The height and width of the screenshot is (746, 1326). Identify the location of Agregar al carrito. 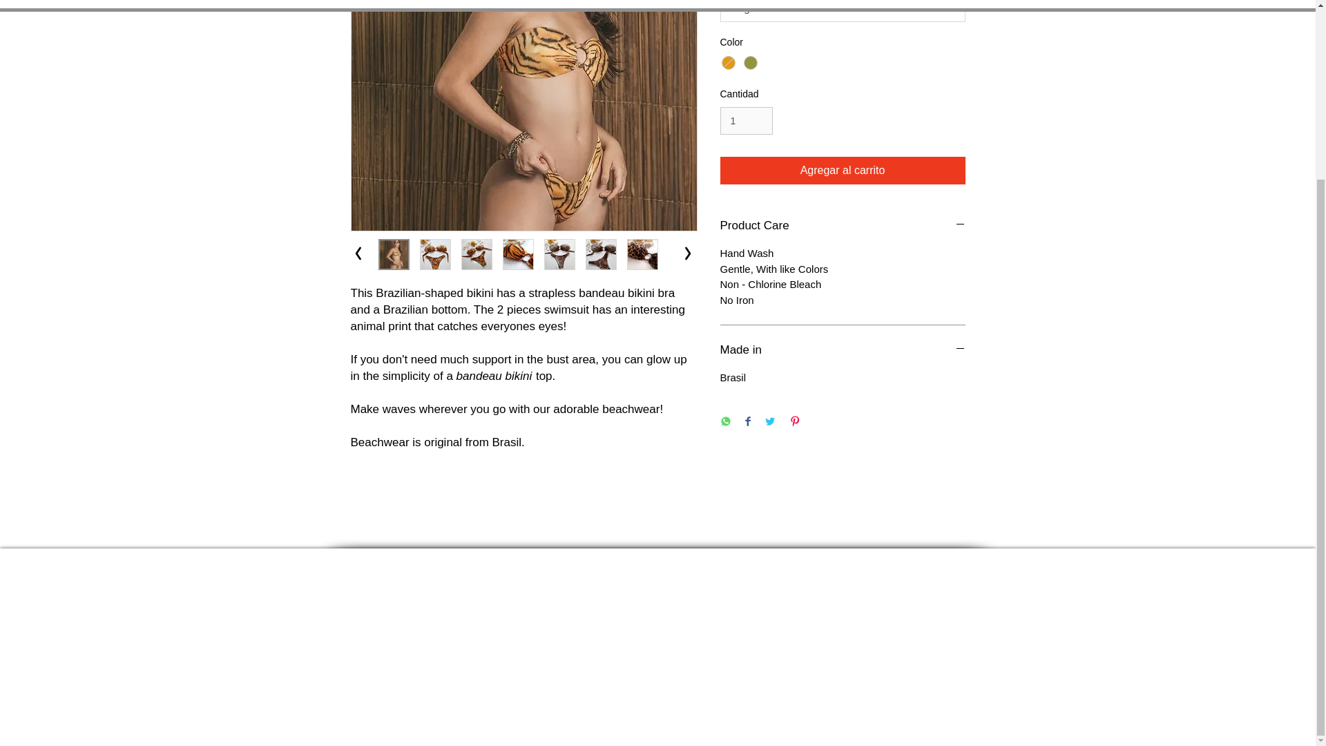
(843, 170).